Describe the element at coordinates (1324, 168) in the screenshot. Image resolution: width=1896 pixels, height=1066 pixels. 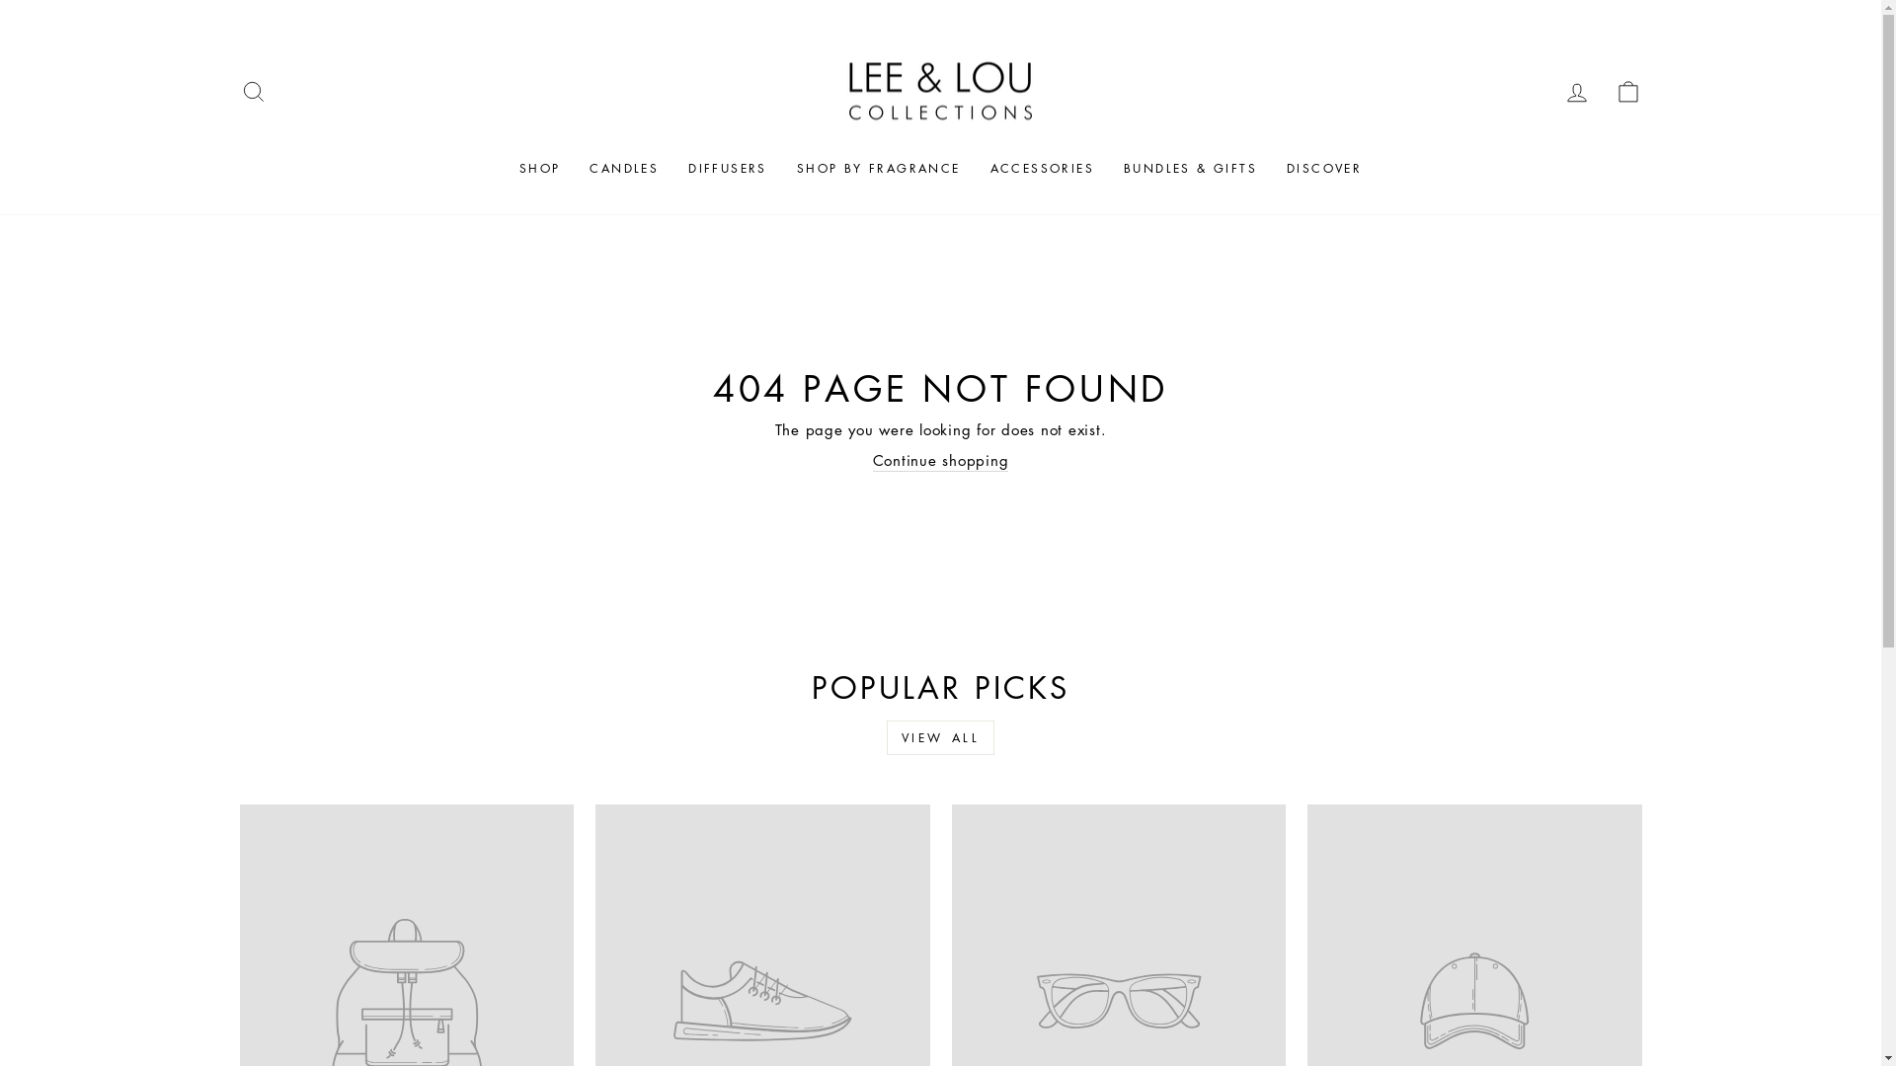
I see `DISCOVER` at that location.